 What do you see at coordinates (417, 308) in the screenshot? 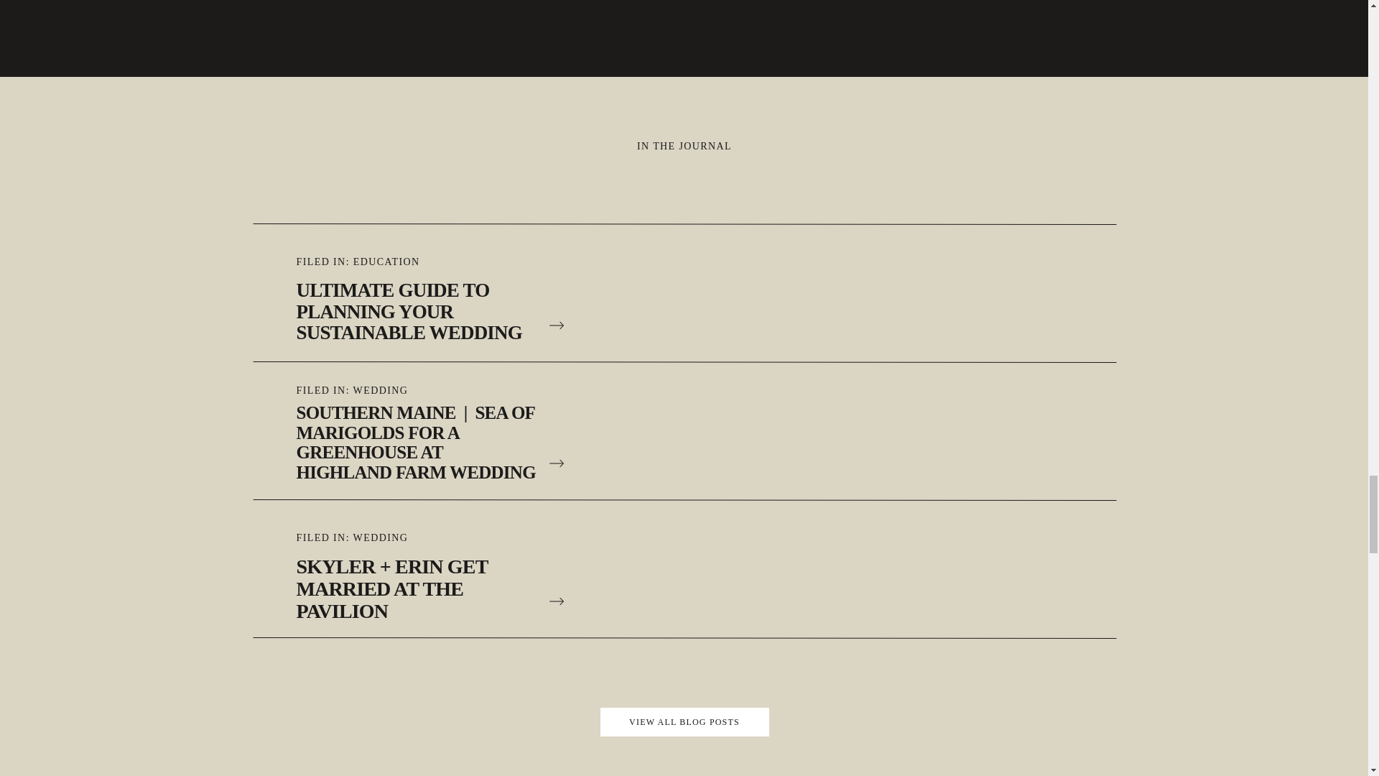
I see `ULTIMATE GUIDE TO PLANNING YOUR SUSTAINABLE WEDDING` at bounding box center [417, 308].